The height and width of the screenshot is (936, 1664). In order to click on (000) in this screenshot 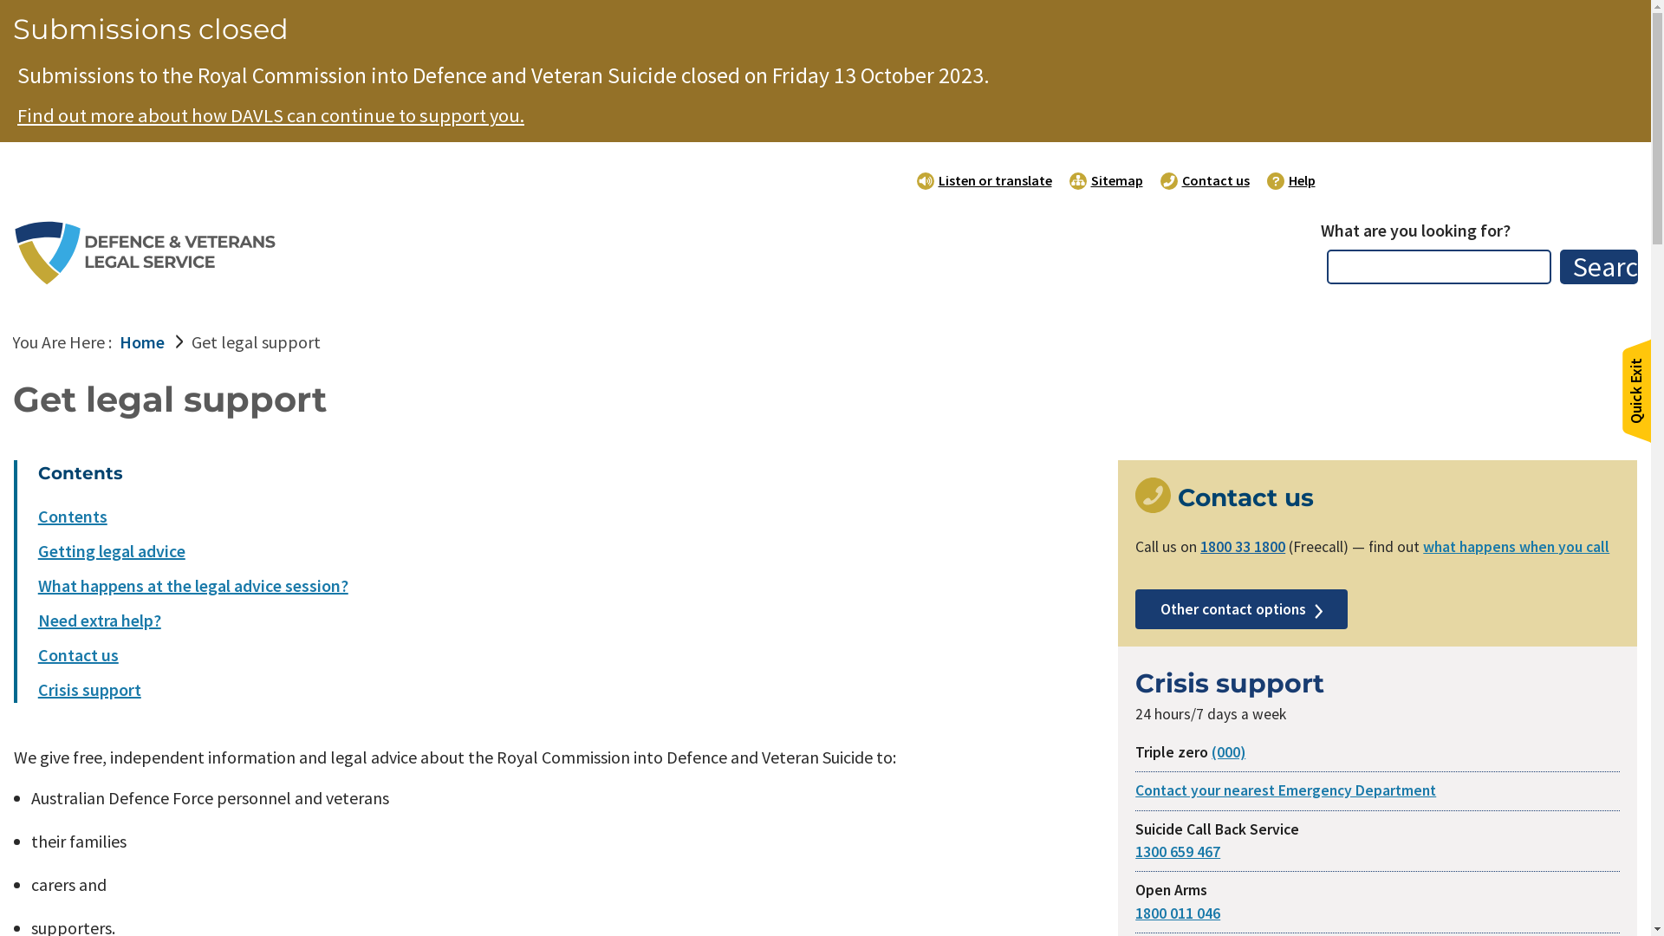, I will do `click(1229, 752)`.